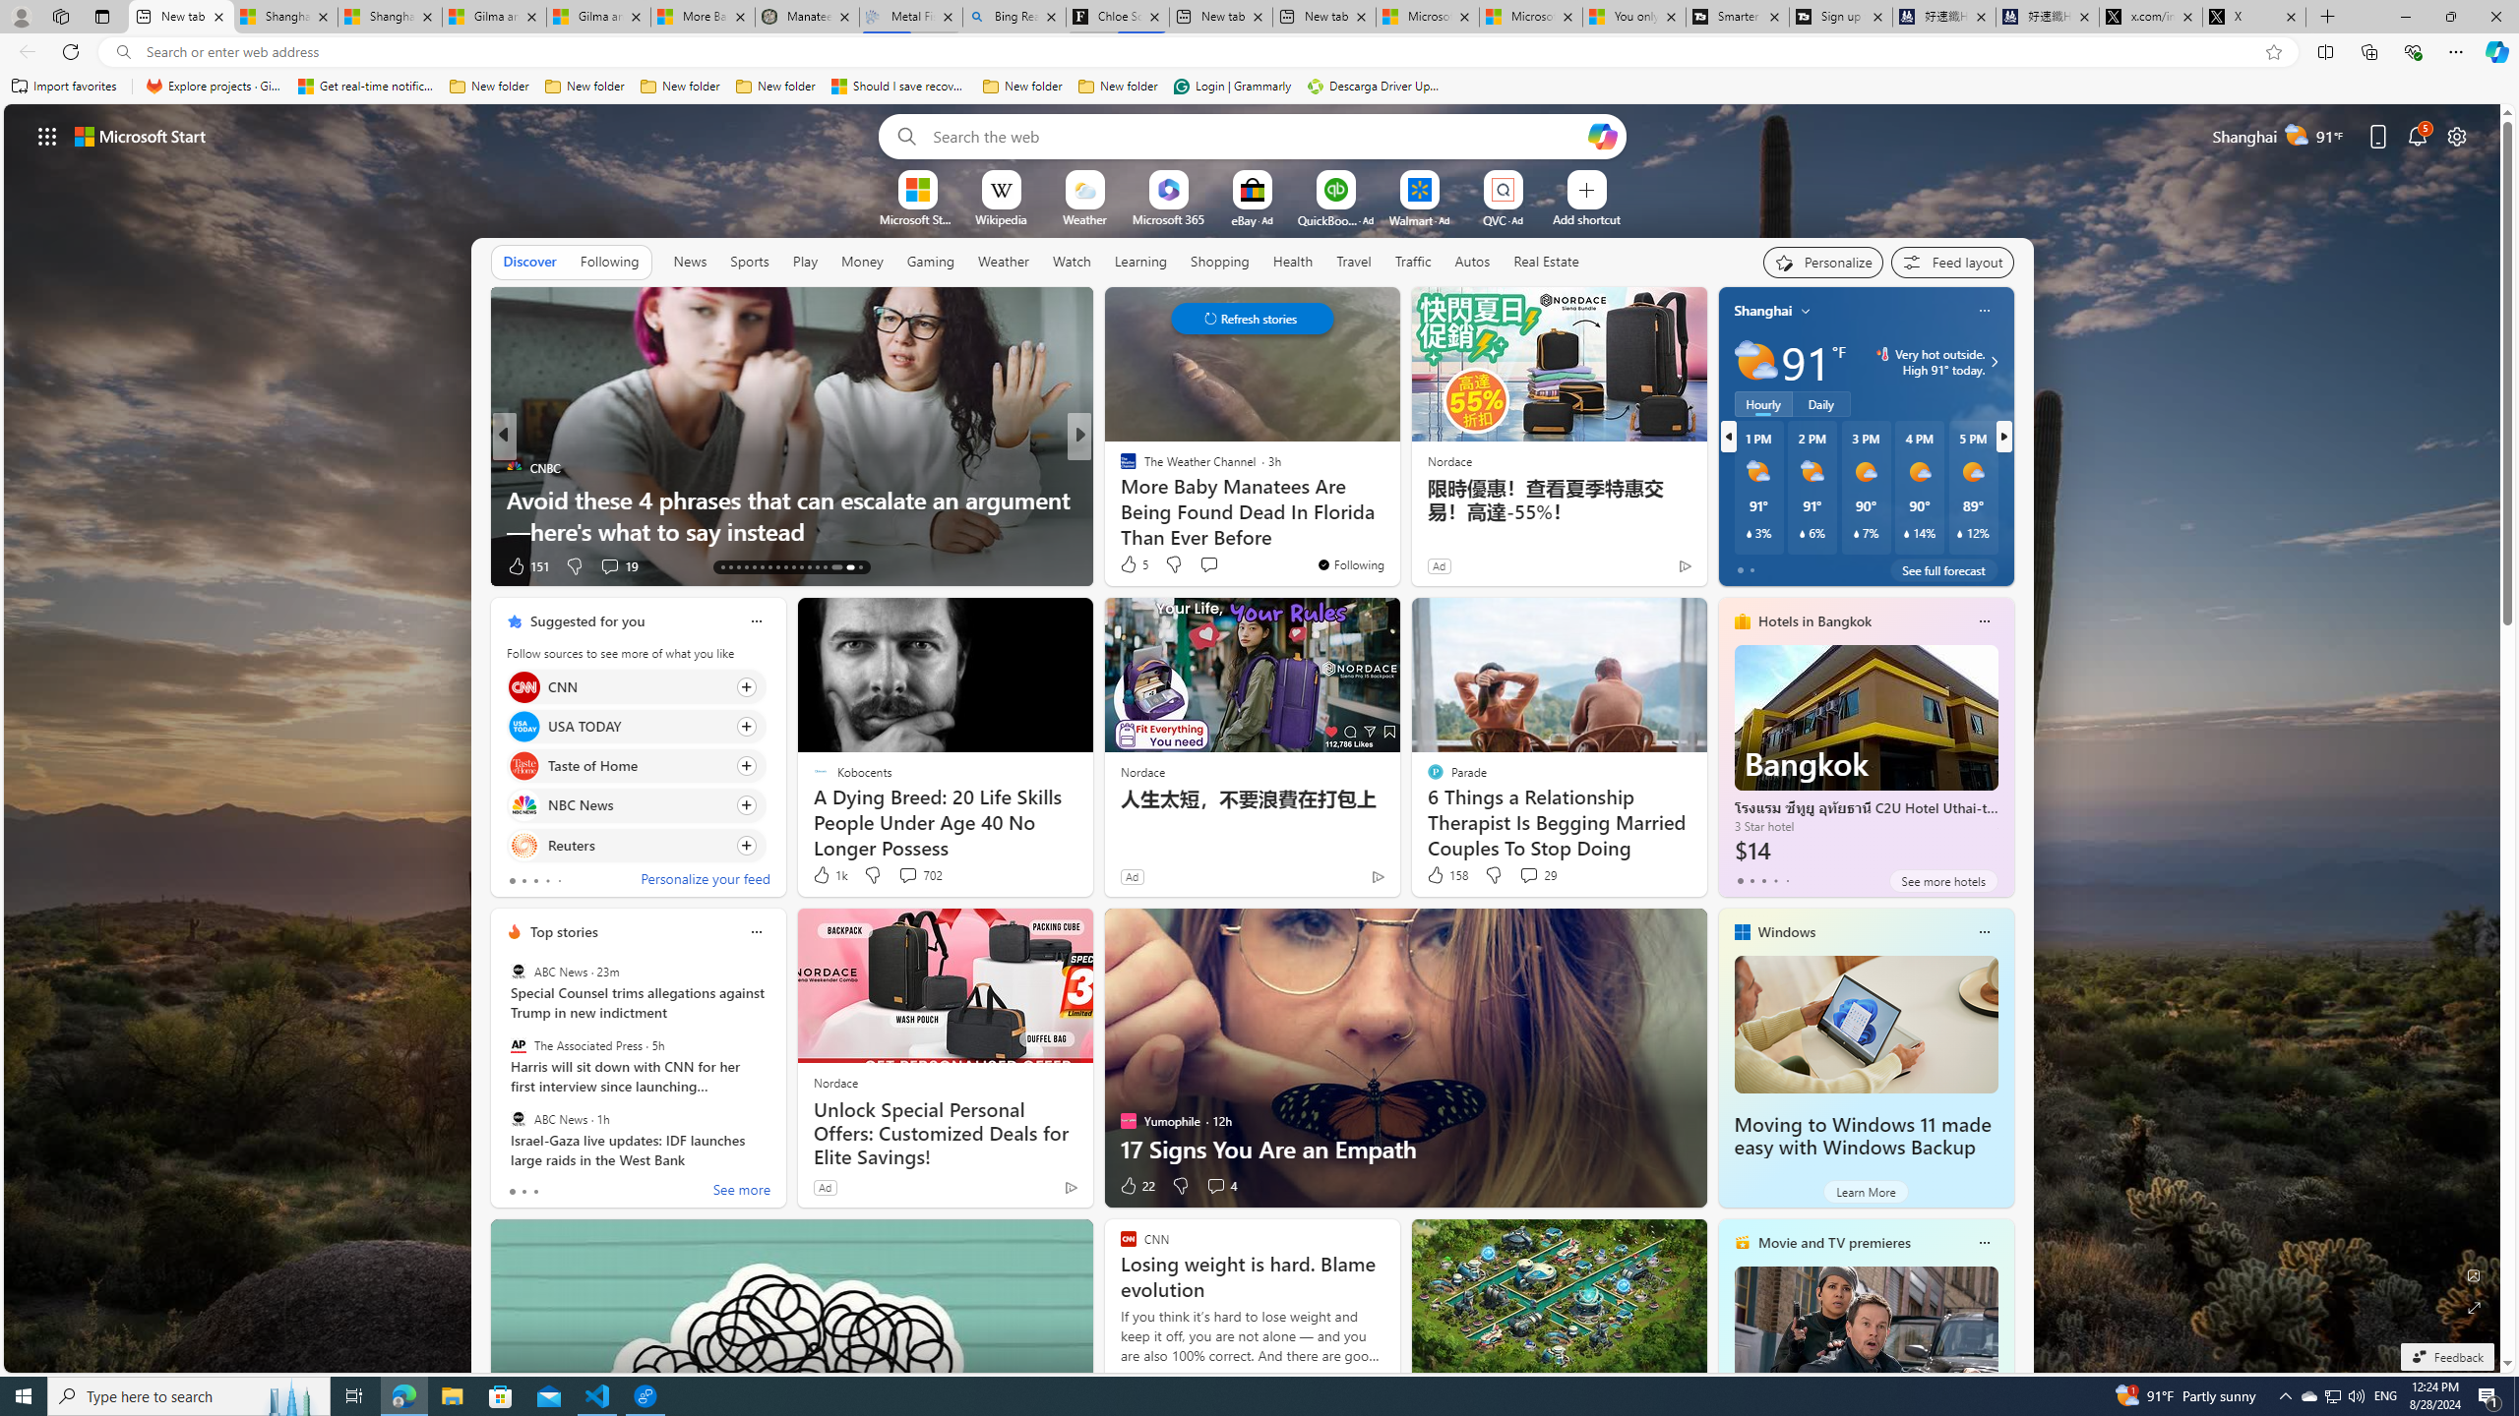 The image size is (2519, 1416). What do you see at coordinates (1472, 262) in the screenshot?
I see `Autos` at bounding box center [1472, 262].